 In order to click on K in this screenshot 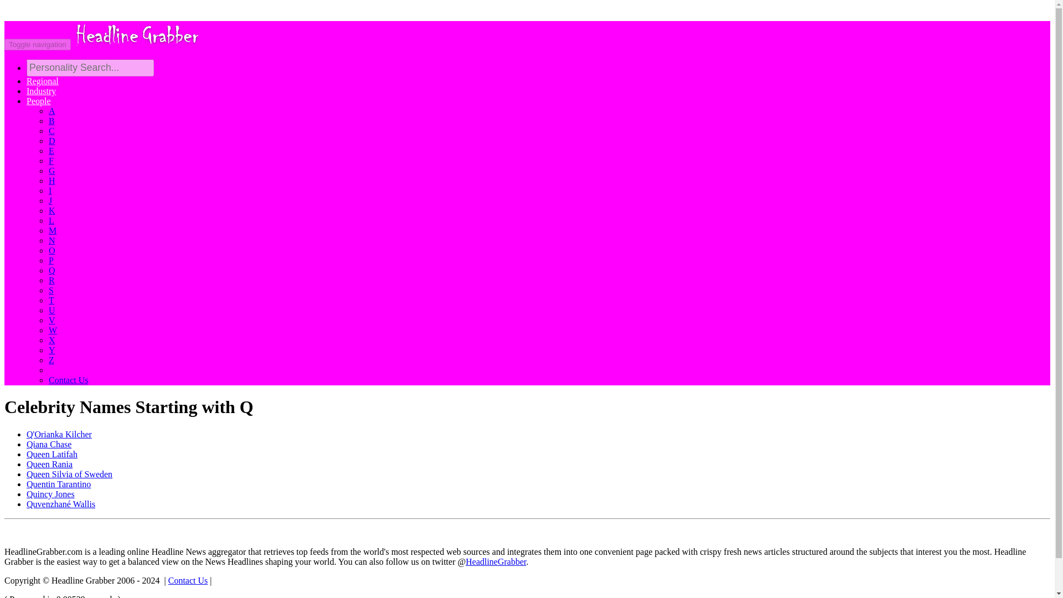, I will do `click(52, 210)`.